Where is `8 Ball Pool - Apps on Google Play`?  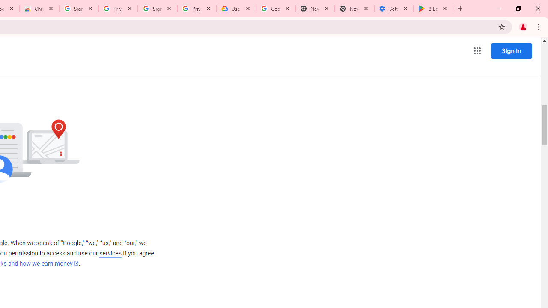 8 Ball Pool - Apps on Google Play is located at coordinates (433, 9).